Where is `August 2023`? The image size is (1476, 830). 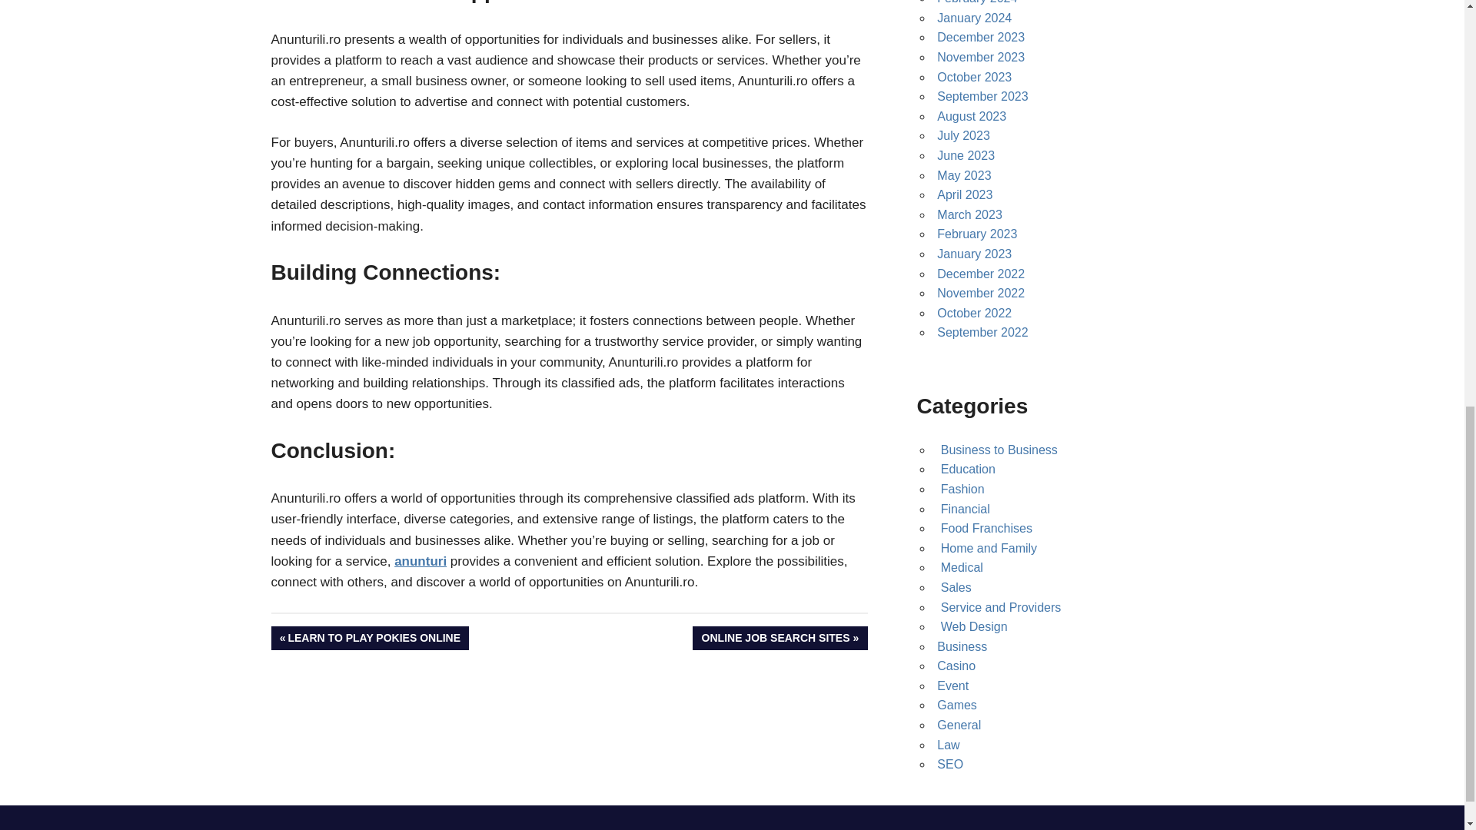
August 2023 is located at coordinates (972, 115).